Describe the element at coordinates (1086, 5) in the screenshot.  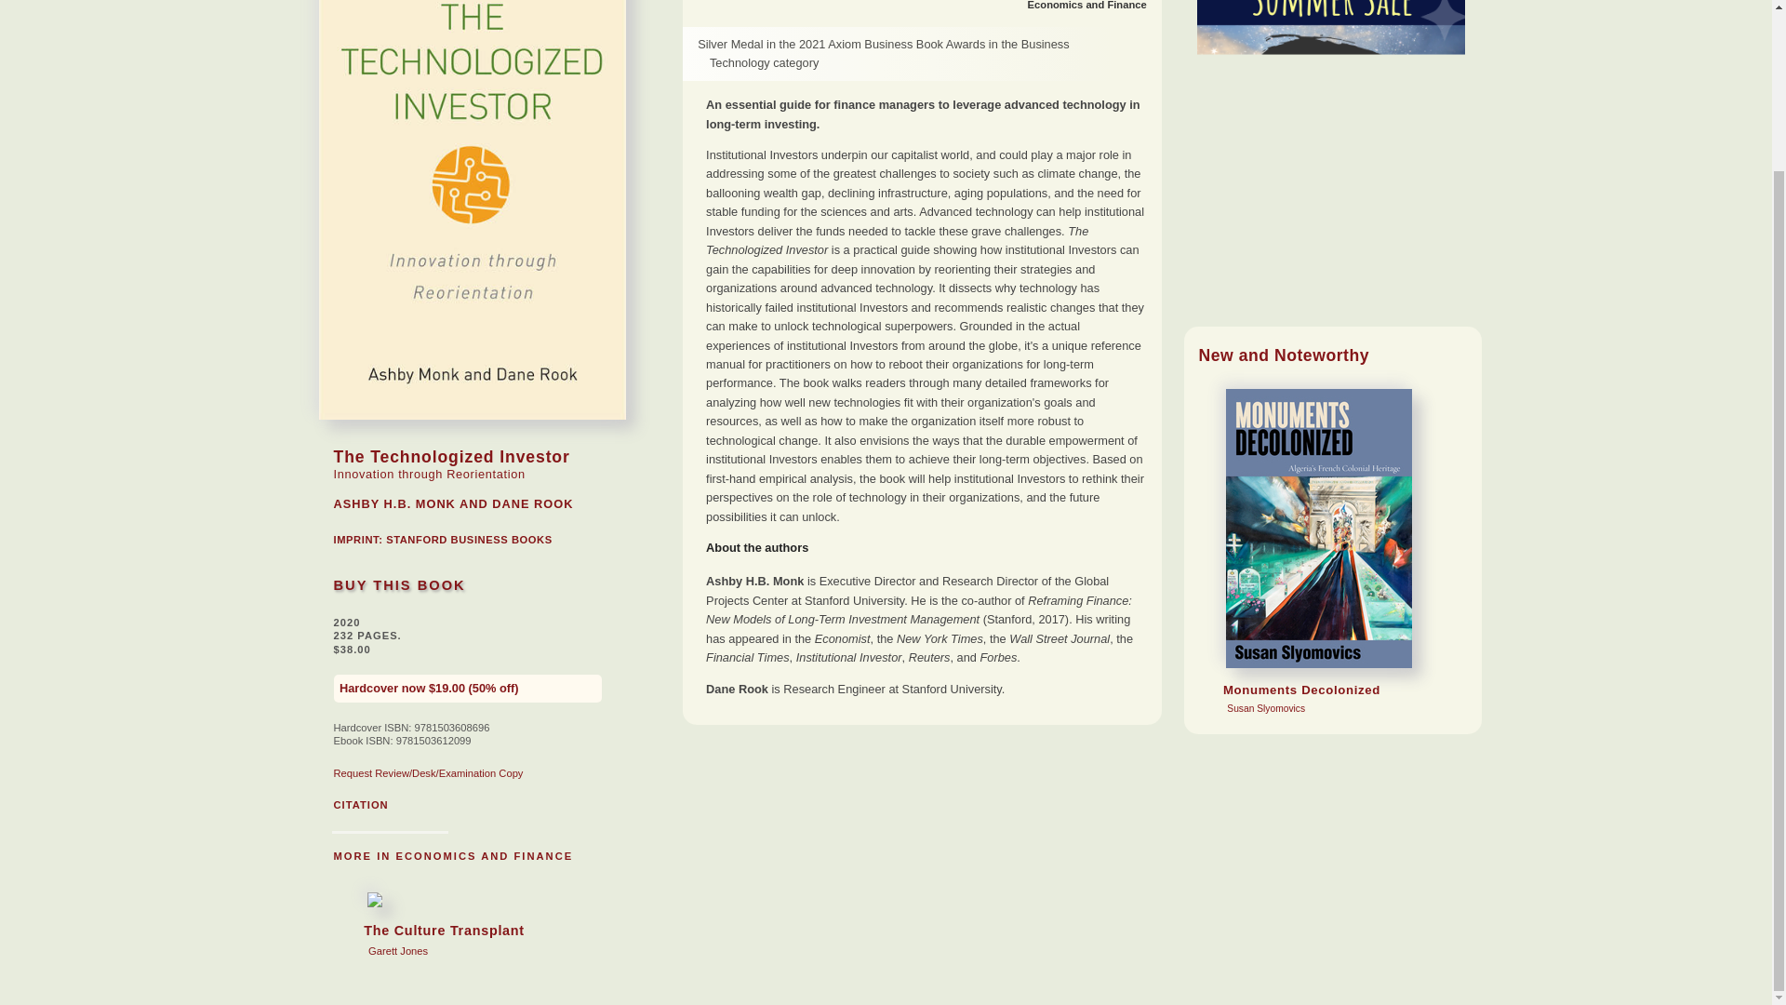
I see `CITATION` at that location.